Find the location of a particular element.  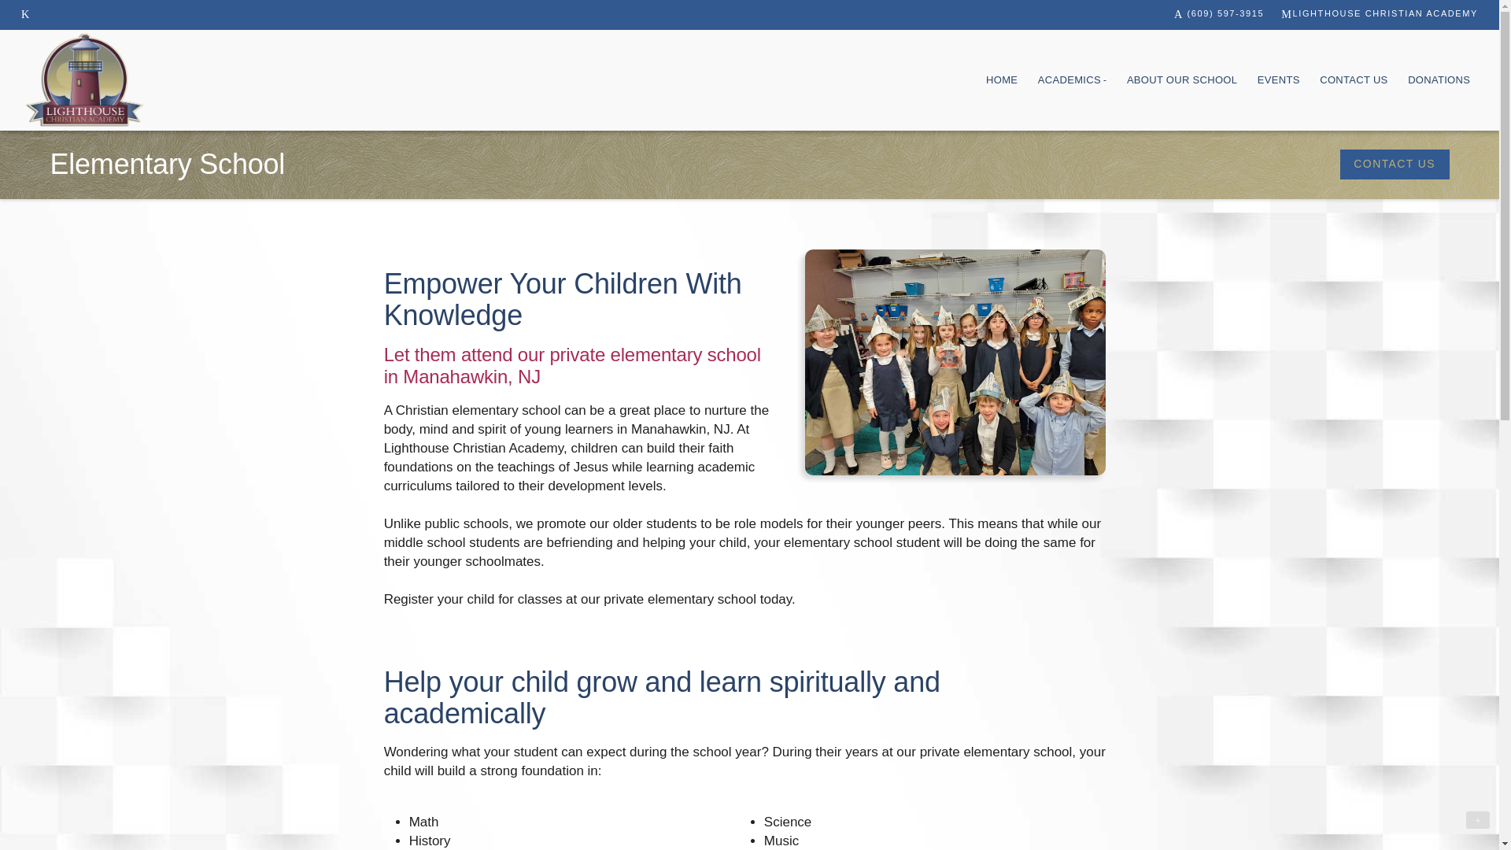

ACADEMICS is located at coordinates (1072, 80).